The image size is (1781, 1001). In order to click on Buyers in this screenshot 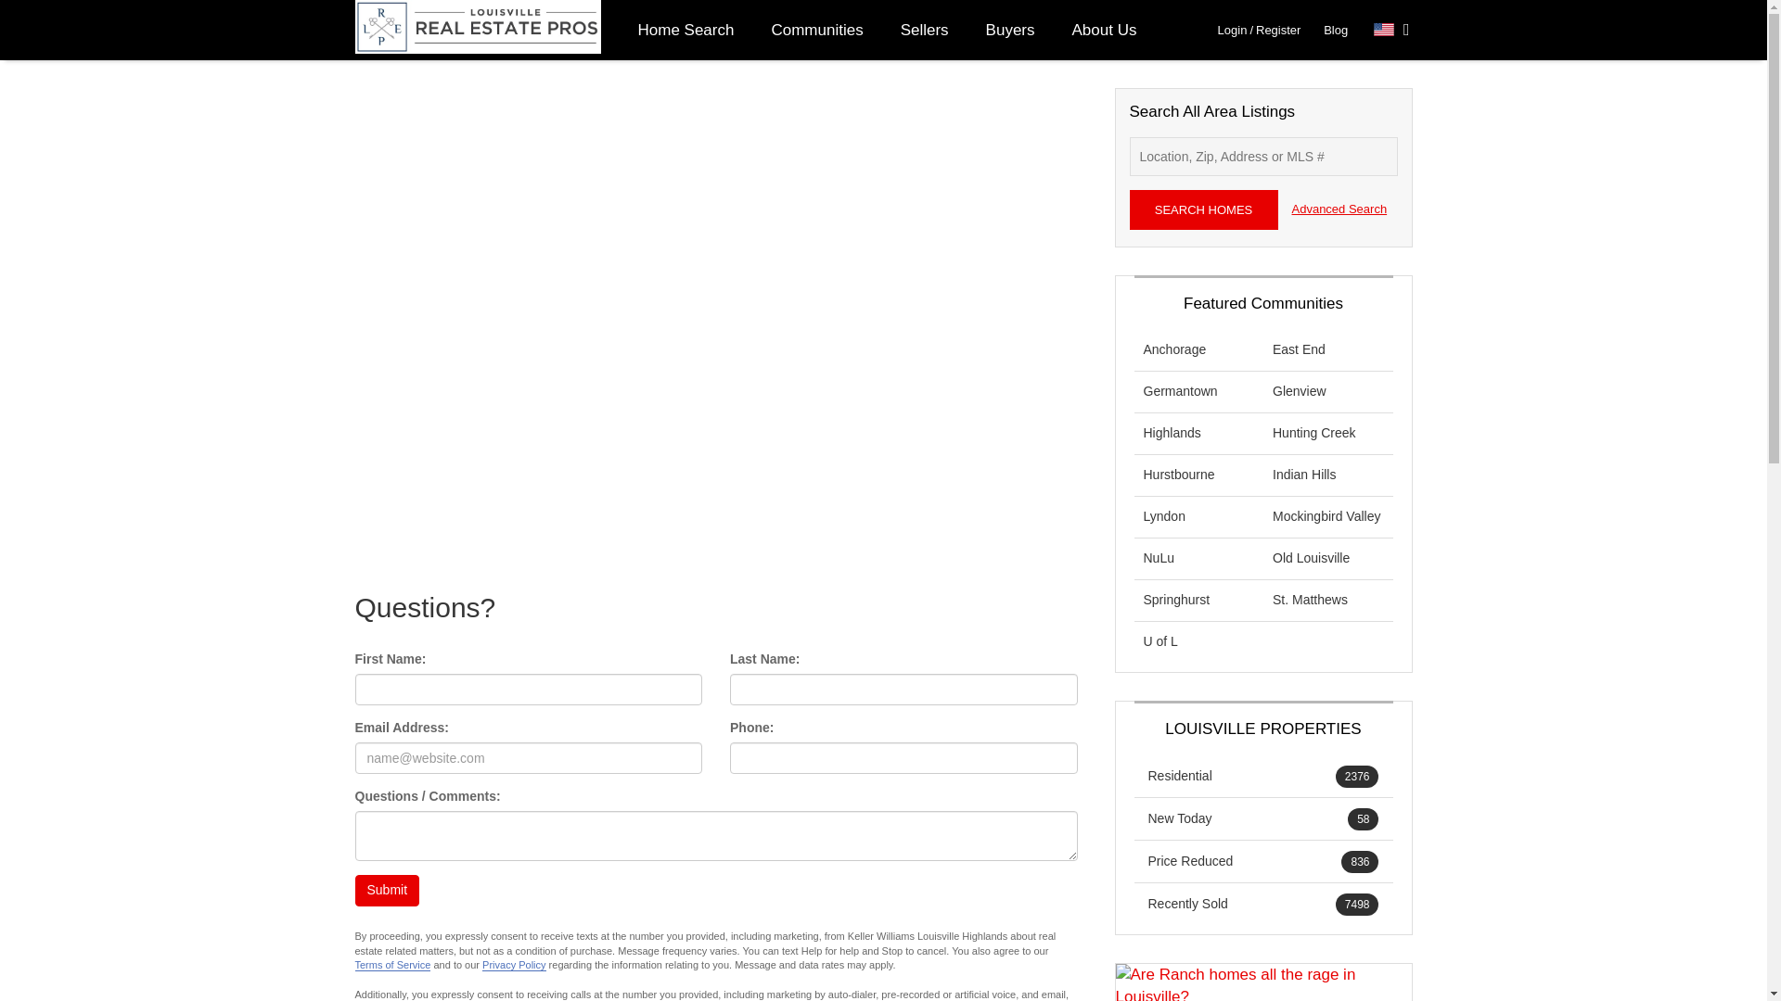, I will do `click(1010, 30)`.